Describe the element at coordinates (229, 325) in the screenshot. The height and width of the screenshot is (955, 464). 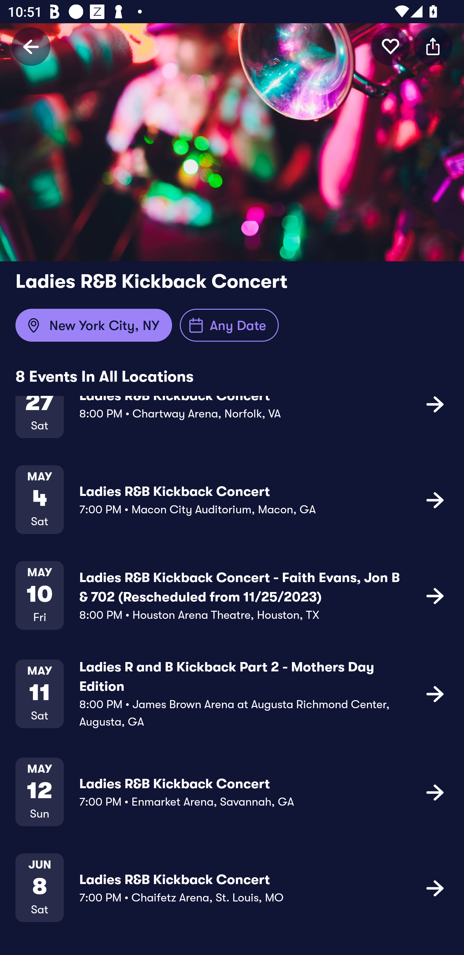
I see `Any Date` at that location.